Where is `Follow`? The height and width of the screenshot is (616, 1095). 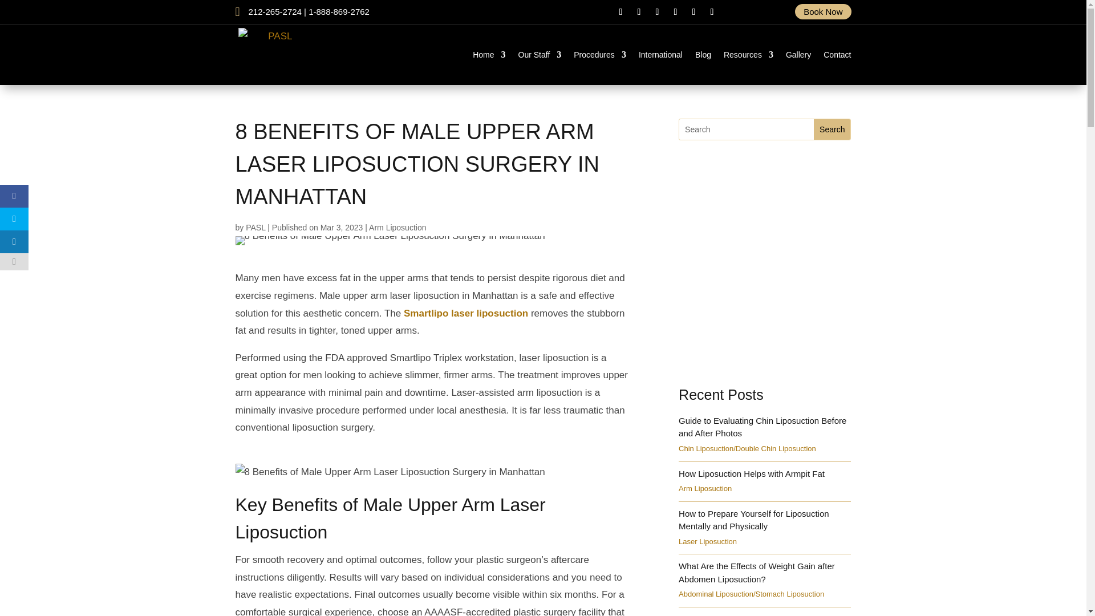
Follow is located at coordinates (657, 11).